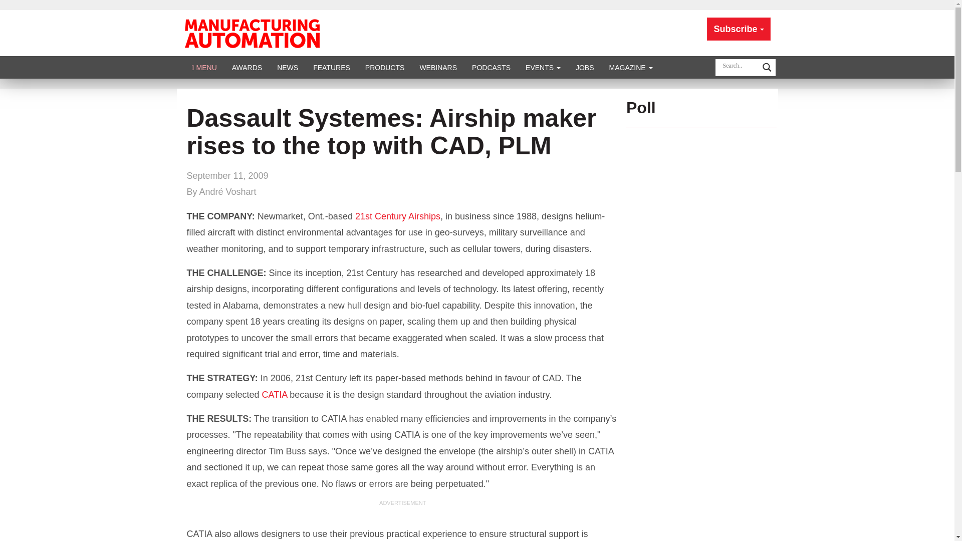 This screenshot has height=541, width=962. I want to click on Manufacturing AUTOMATION, so click(252, 32).